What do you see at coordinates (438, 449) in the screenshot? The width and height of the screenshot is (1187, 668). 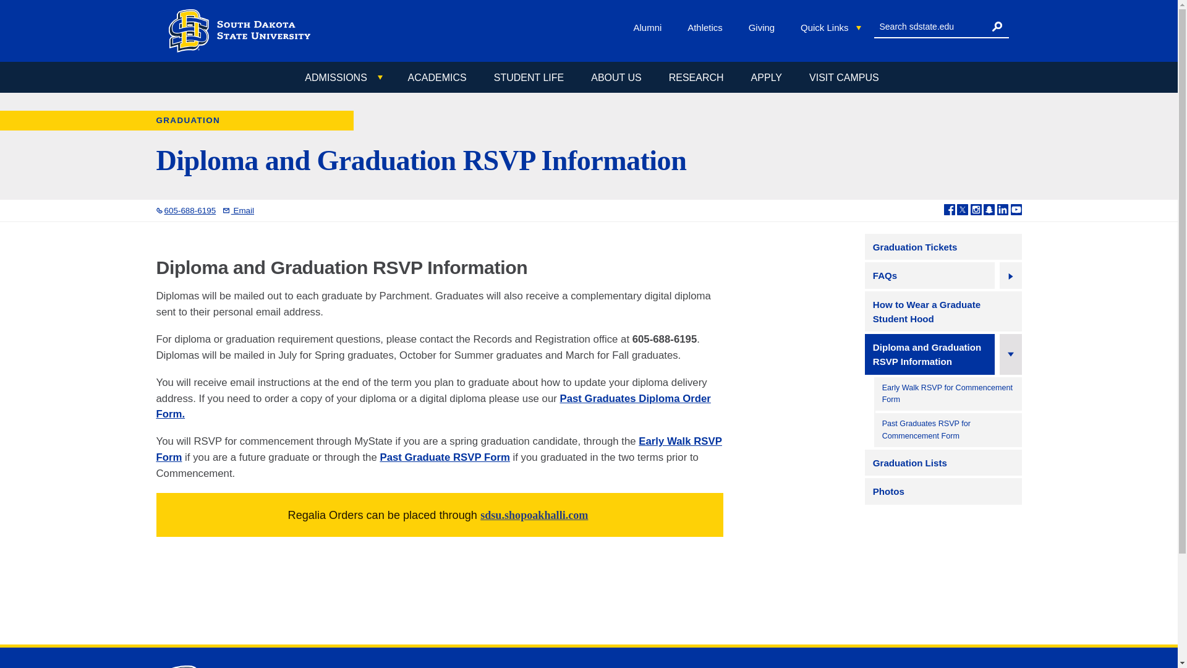 I see `Early Walk RSVP Form` at bounding box center [438, 449].